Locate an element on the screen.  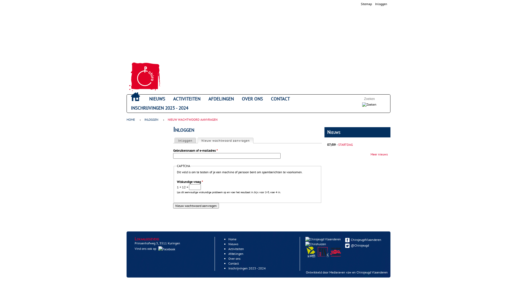
Geef de woorden op waarnaar u wilt zoeken. is located at coordinates (373, 99).